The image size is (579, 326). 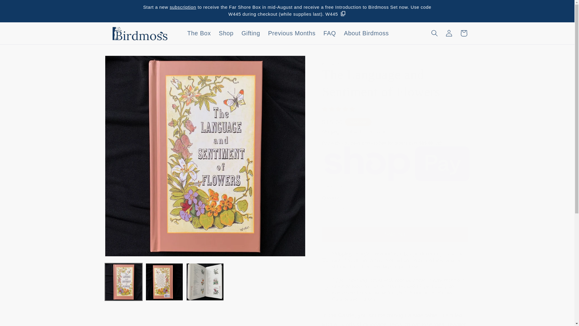 What do you see at coordinates (336, 13) in the screenshot?
I see `W445` at bounding box center [336, 13].